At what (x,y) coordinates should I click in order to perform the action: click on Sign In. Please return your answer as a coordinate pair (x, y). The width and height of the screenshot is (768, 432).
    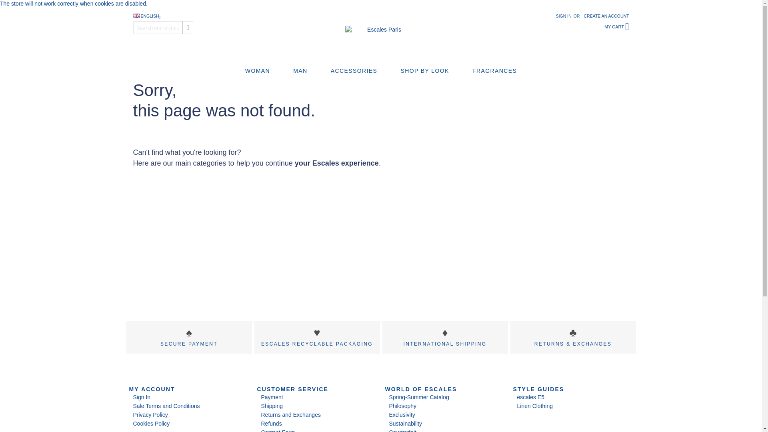
    Looking at the image, I should click on (142, 397).